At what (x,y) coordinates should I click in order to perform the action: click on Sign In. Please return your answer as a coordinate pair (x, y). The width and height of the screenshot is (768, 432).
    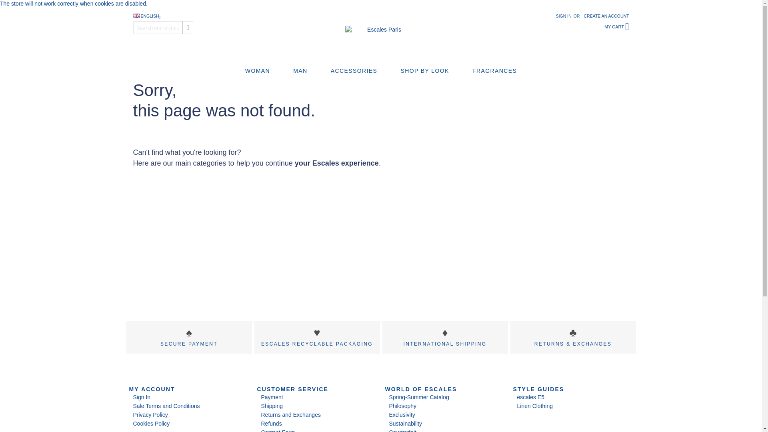
    Looking at the image, I should click on (142, 397).